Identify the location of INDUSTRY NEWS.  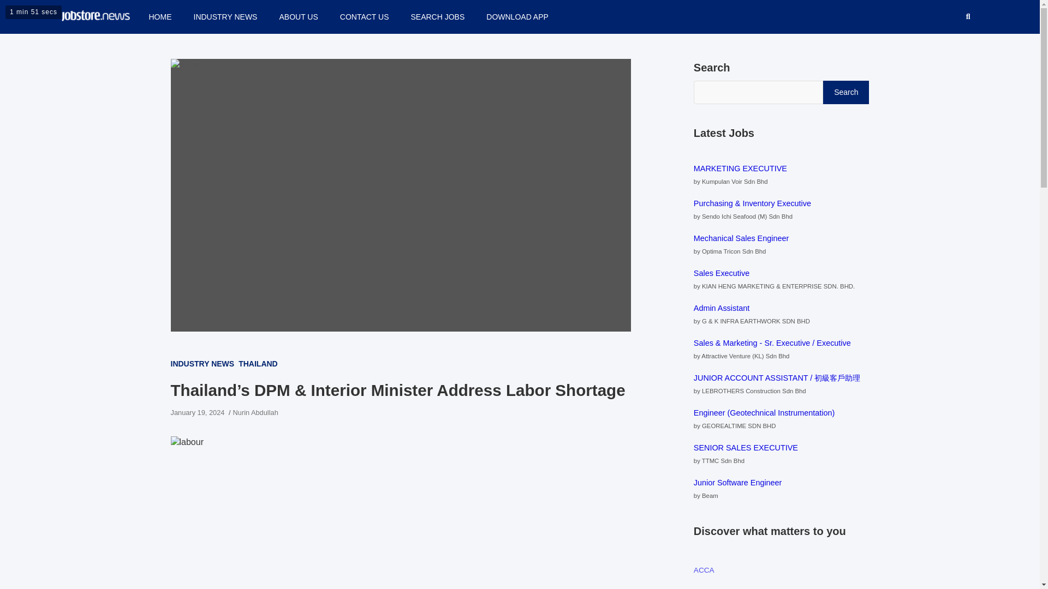
(225, 16).